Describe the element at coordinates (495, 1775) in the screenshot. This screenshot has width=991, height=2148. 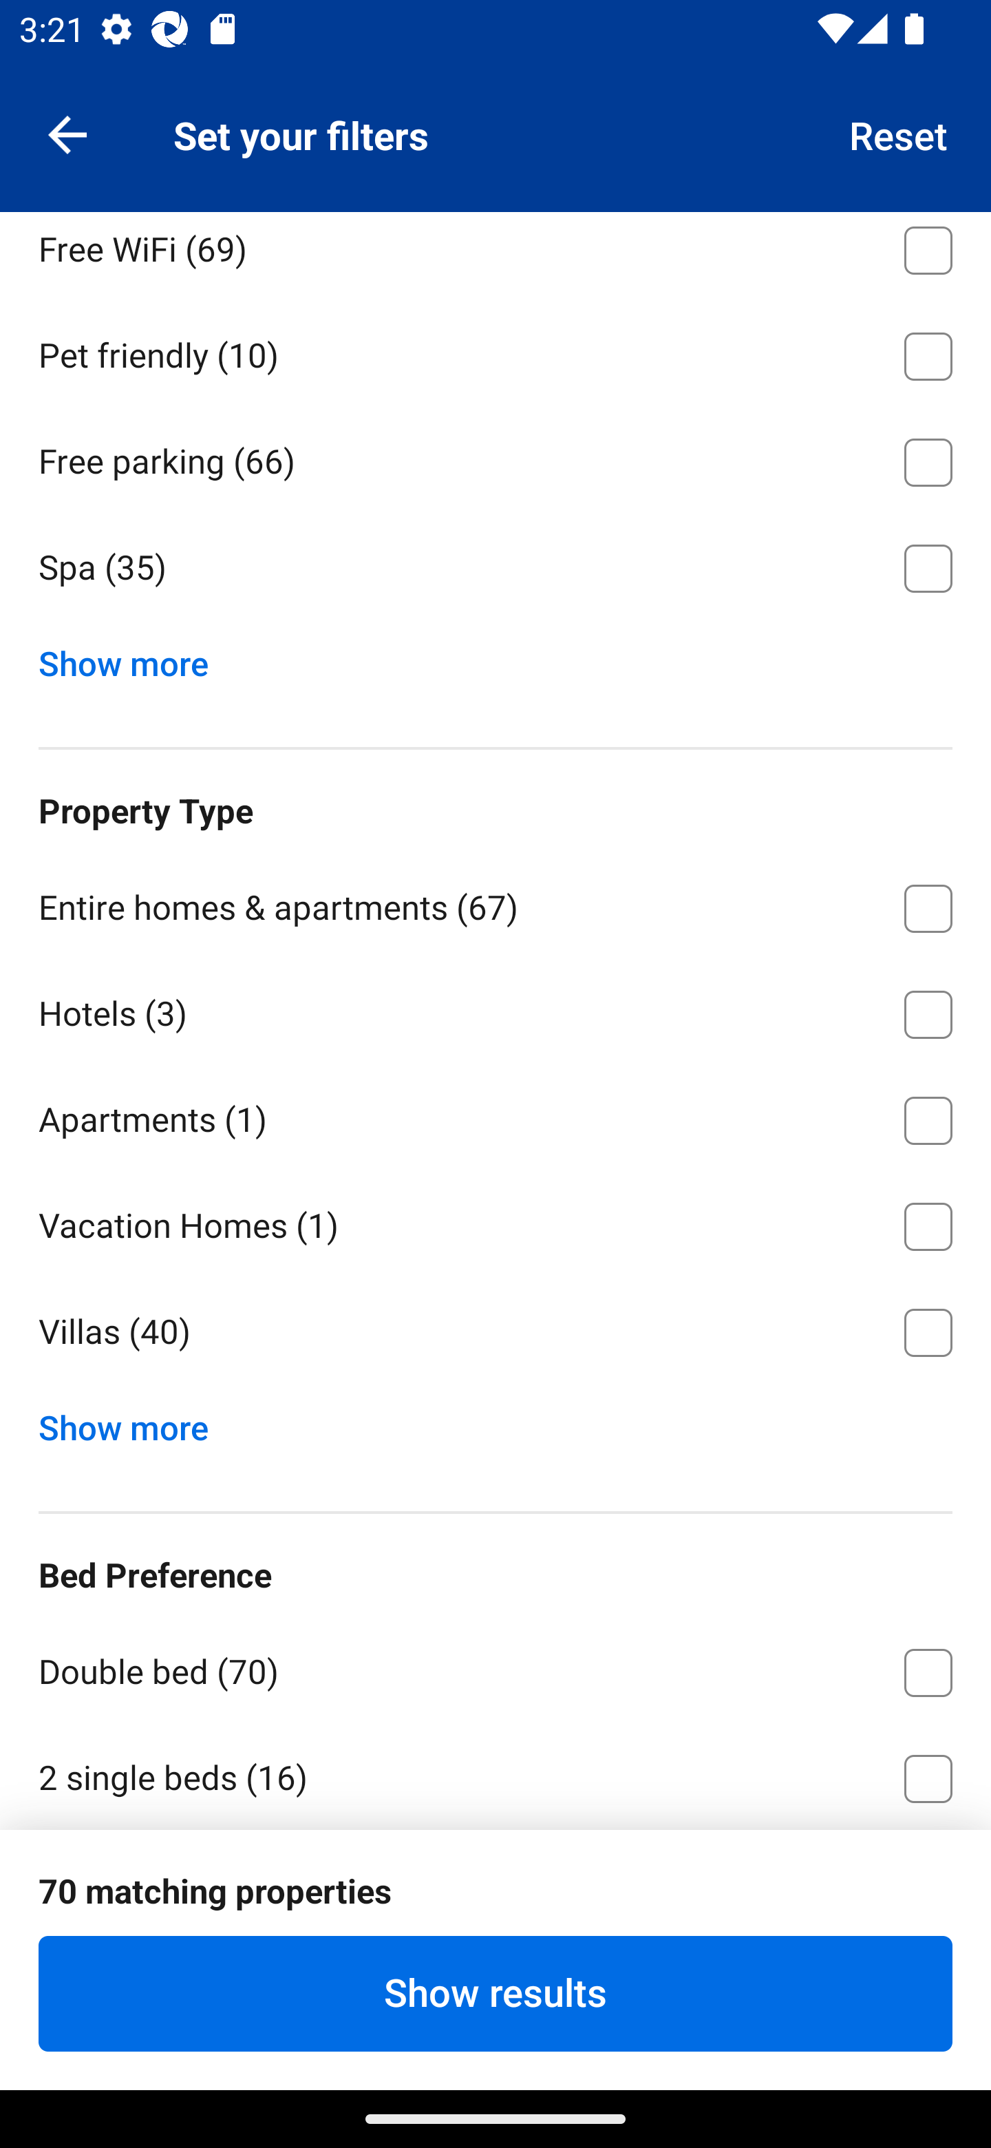
I see `2 single beds ⁦(16)` at that location.